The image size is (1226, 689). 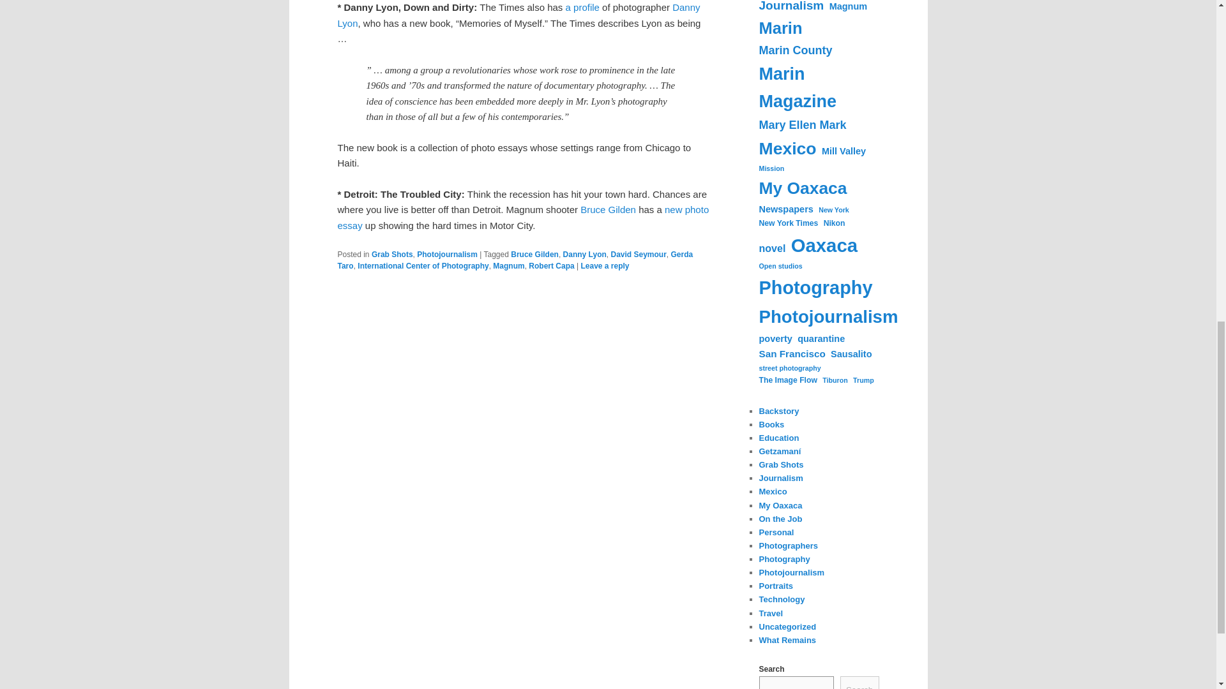 What do you see at coordinates (535, 255) in the screenshot?
I see `Bruce Gilden` at bounding box center [535, 255].